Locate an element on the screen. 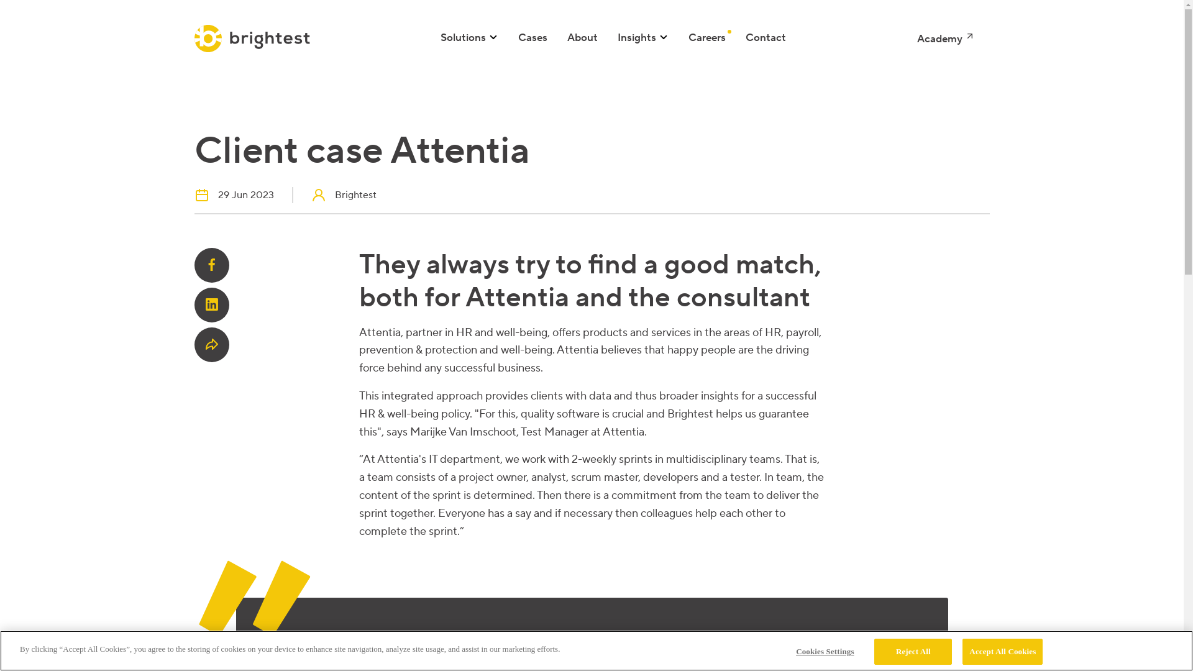 The image size is (1193, 671). Academy is located at coordinates (946, 39).